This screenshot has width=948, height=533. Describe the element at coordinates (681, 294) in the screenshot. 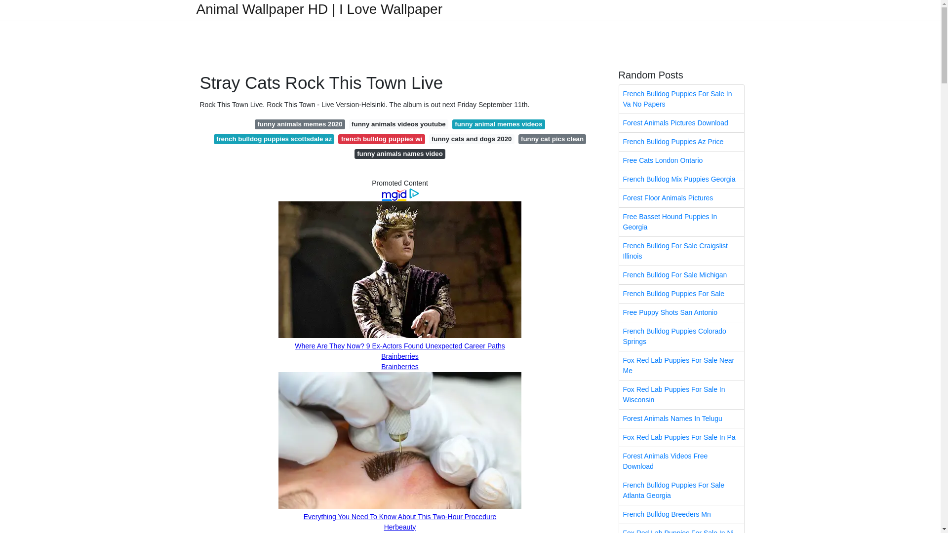

I see `French Bulldog Puppies For Sale` at that location.